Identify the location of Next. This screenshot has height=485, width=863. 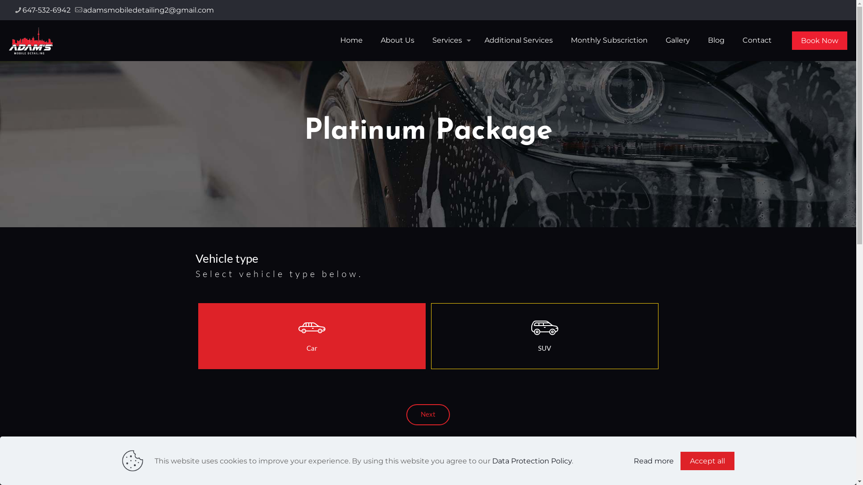
(428, 415).